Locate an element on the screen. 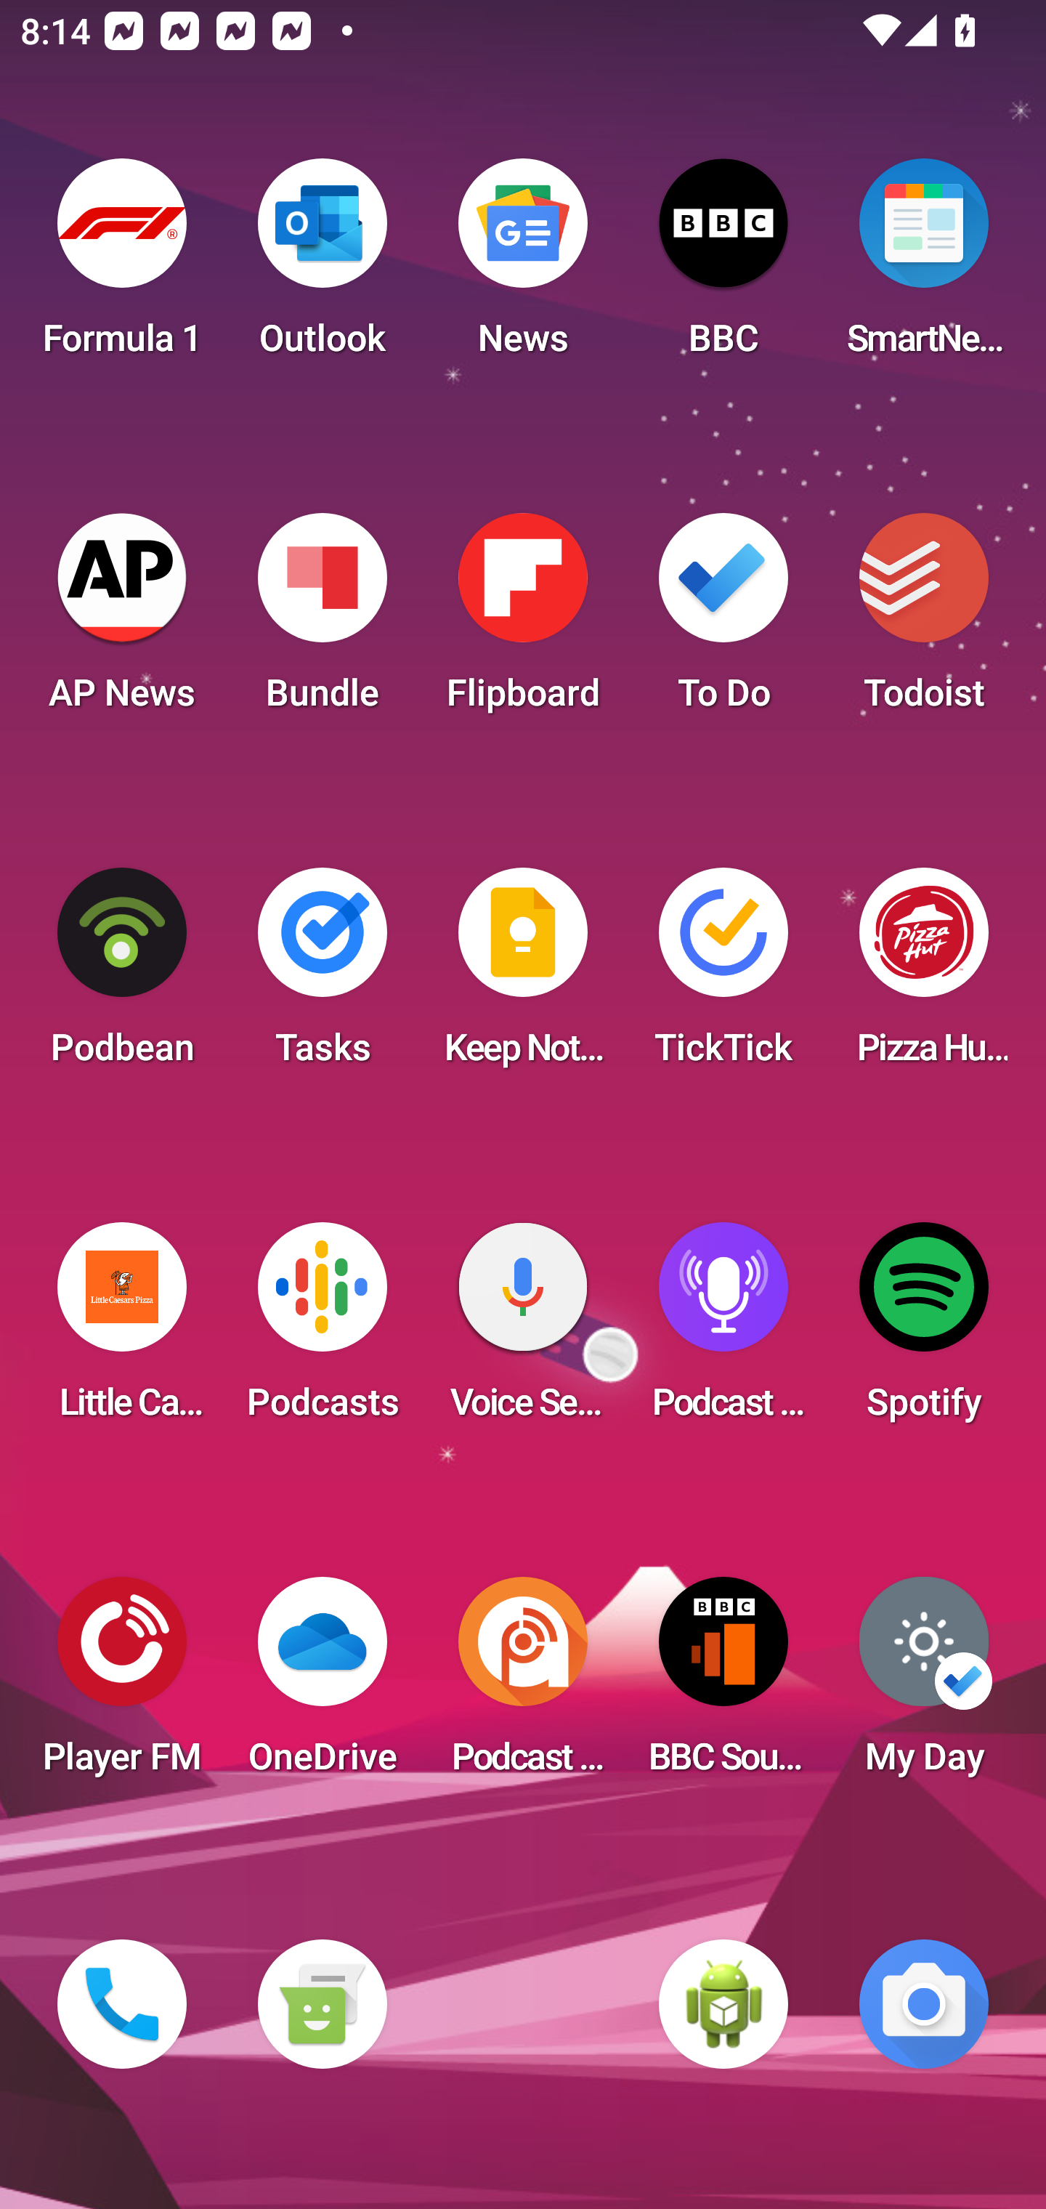  Outlook is located at coordinates (322, 266).